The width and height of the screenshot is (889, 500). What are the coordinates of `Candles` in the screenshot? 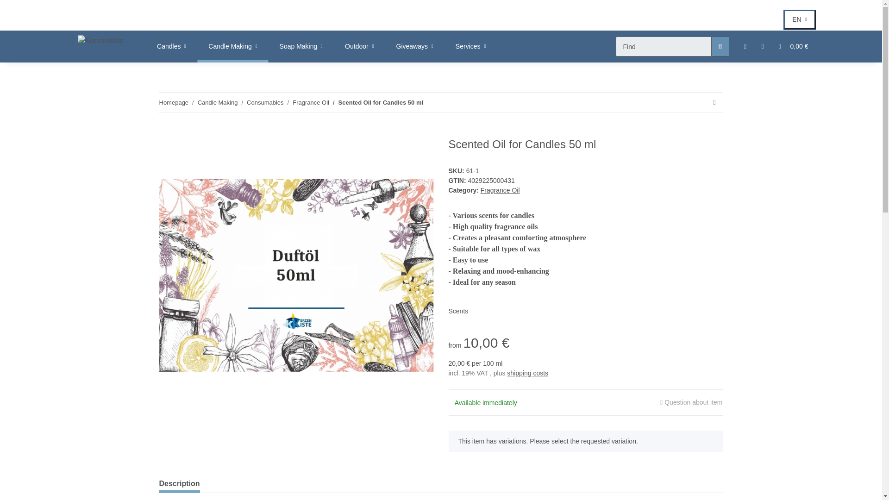 It's located at (359, 46).